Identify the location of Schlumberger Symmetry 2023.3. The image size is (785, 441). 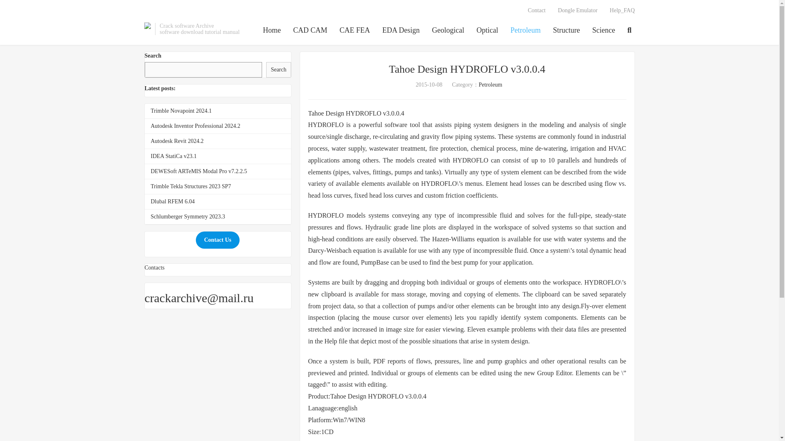
(187, 216).